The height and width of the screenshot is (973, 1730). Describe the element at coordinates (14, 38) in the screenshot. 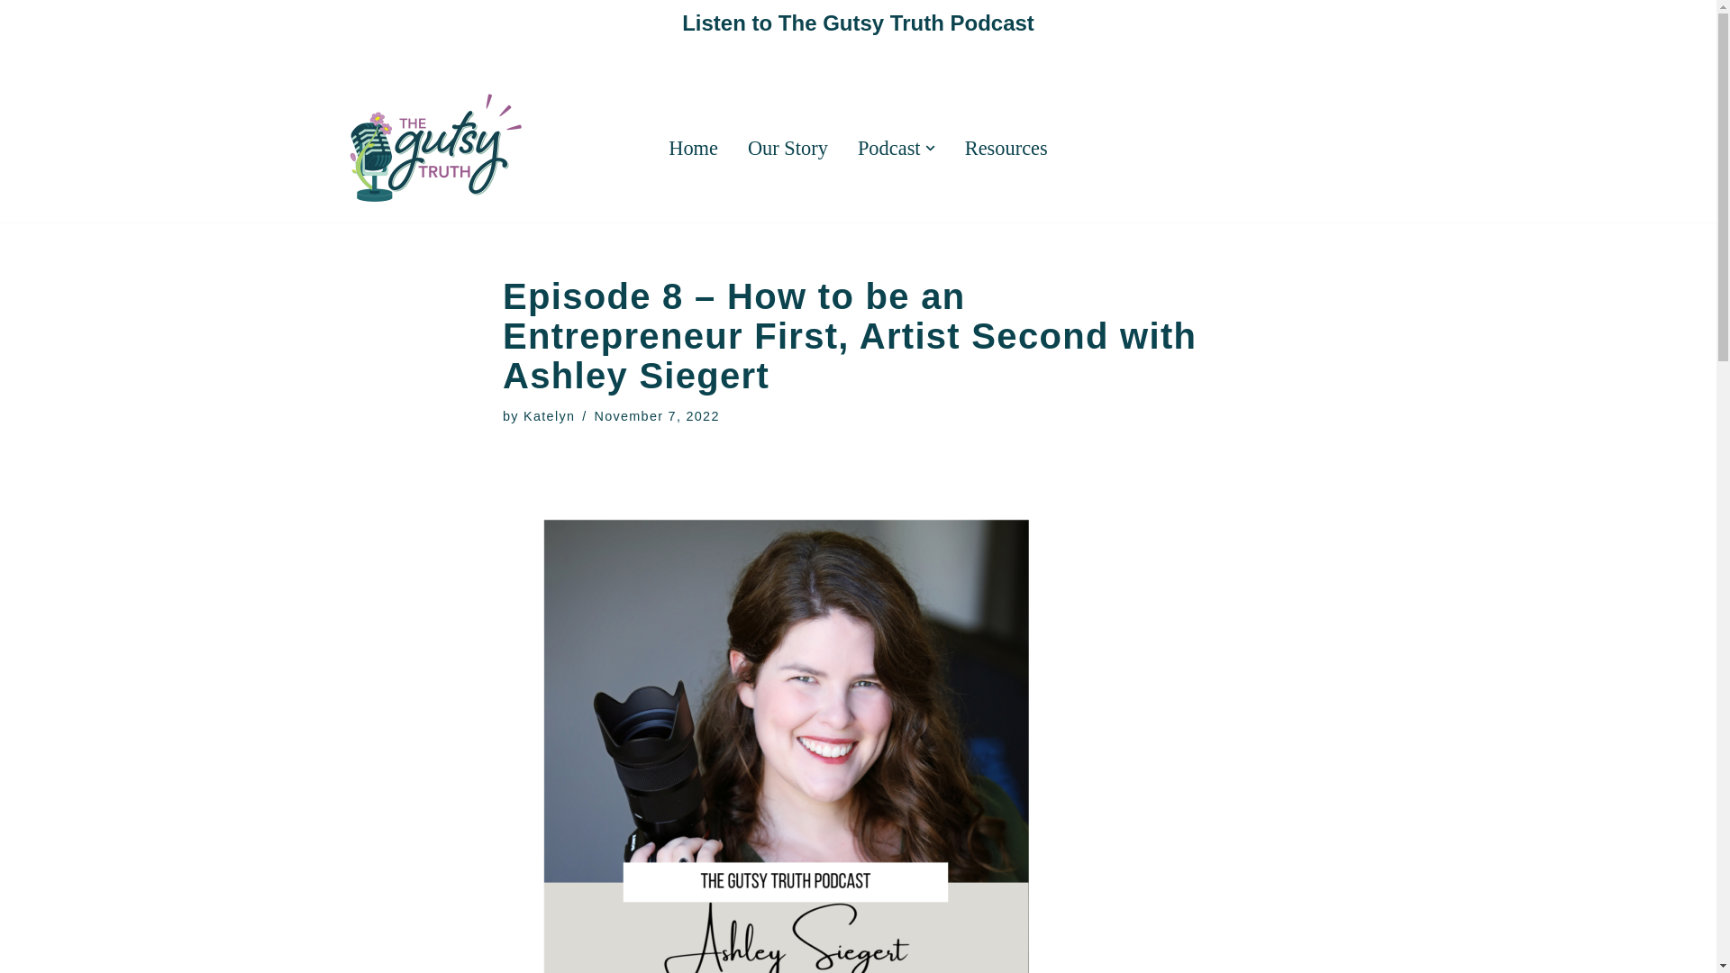

I see `Skip to content` at that location.